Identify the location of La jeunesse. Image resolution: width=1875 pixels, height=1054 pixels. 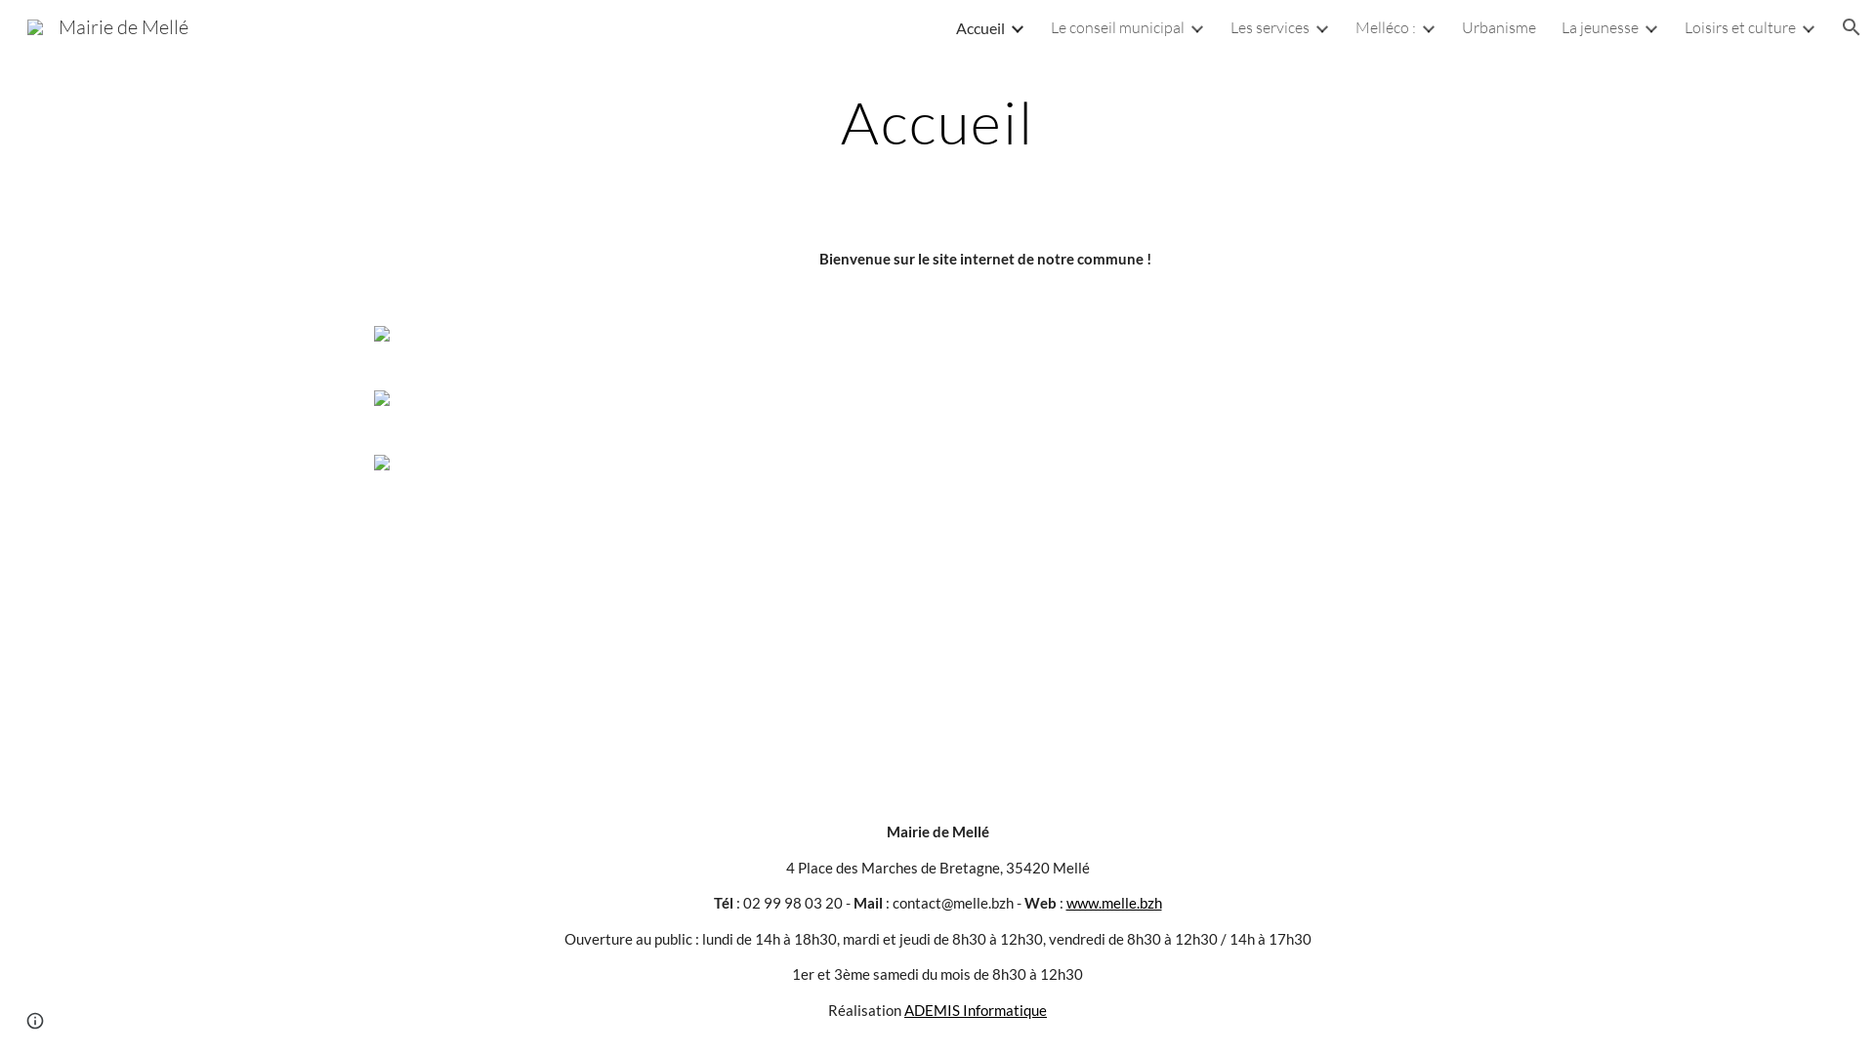
(1600, 27).